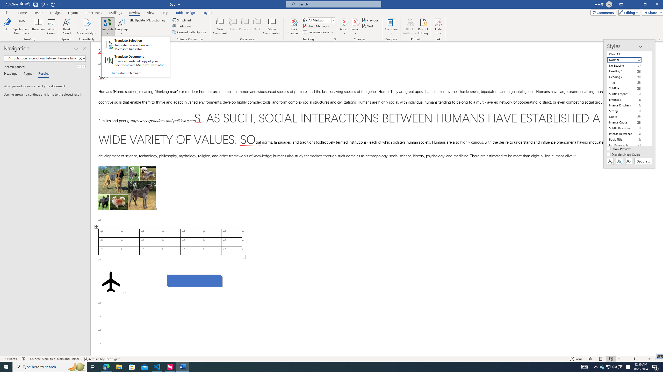 The width and height of the screenshot is (663, 372). I want to click on Block Authors, so click(661, 199).